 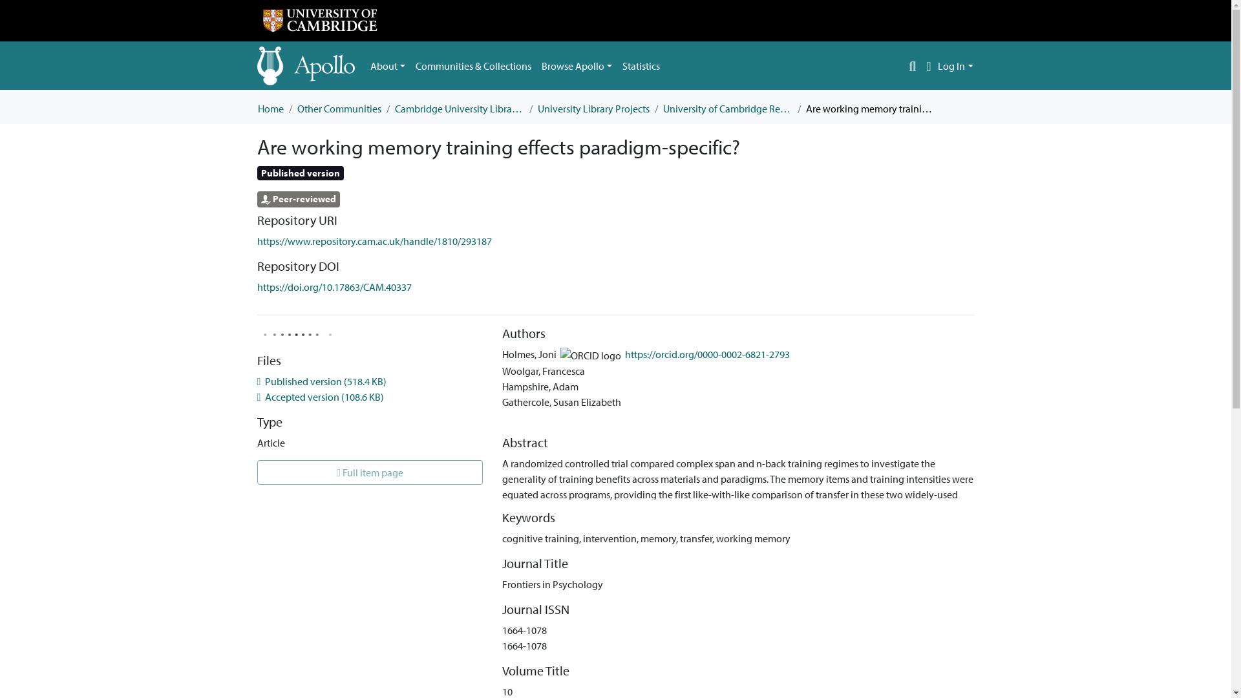 I want to click on Full item page, so click(x=370, y=472).